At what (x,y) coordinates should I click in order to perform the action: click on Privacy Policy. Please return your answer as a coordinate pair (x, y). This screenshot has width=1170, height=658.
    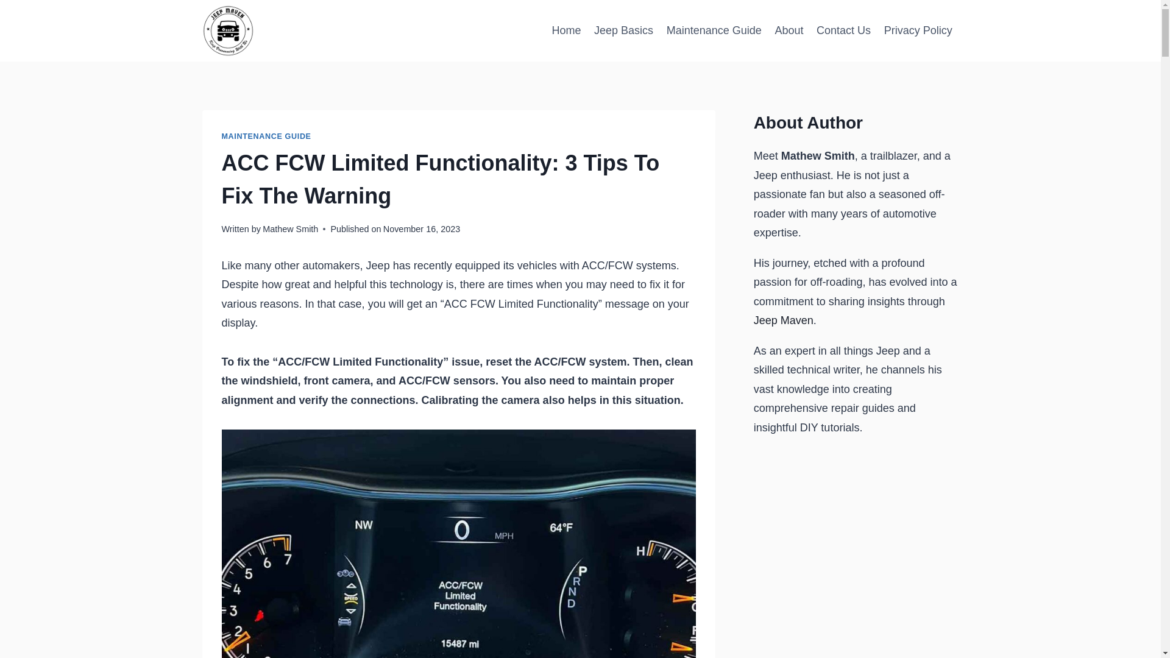
    Looking at the image, I should click on (918, 30).